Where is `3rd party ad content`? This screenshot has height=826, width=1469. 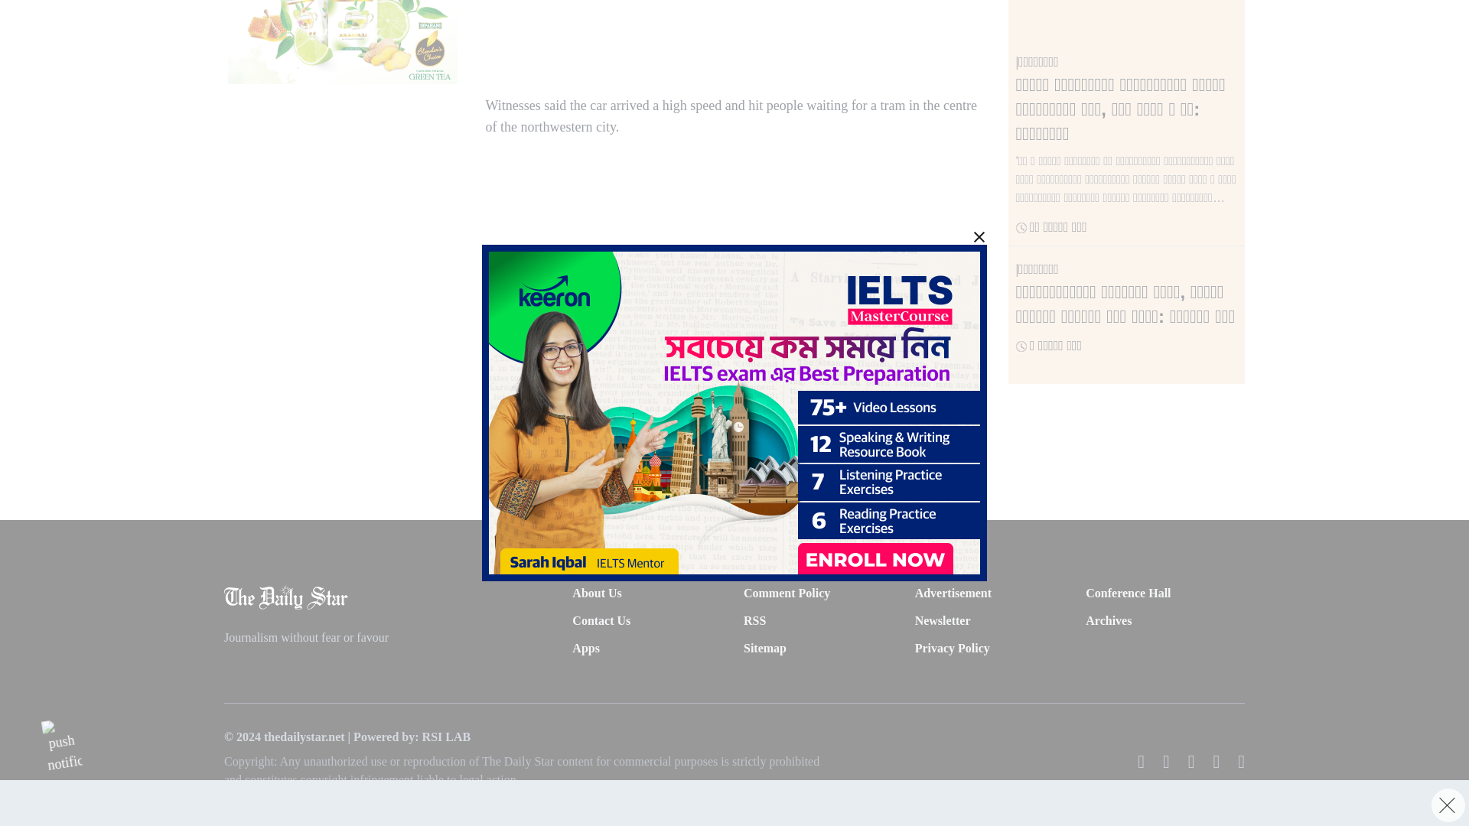 3rd party ad content is located at coordinates (342, 42).